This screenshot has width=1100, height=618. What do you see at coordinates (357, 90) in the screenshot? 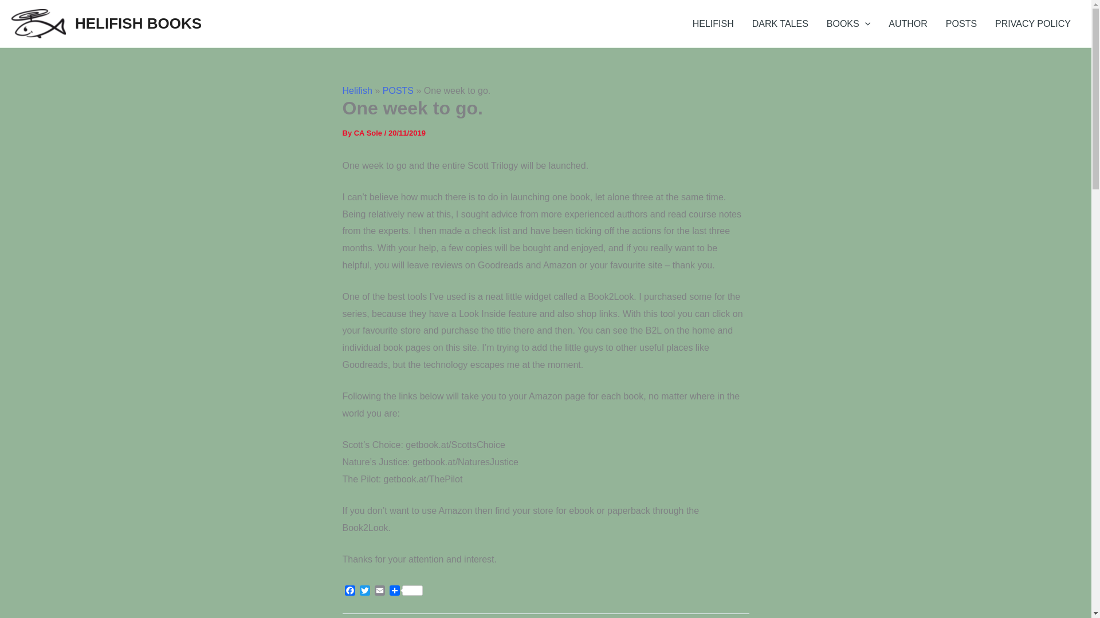
I see `Helifish` at bounding box center [357, 90].